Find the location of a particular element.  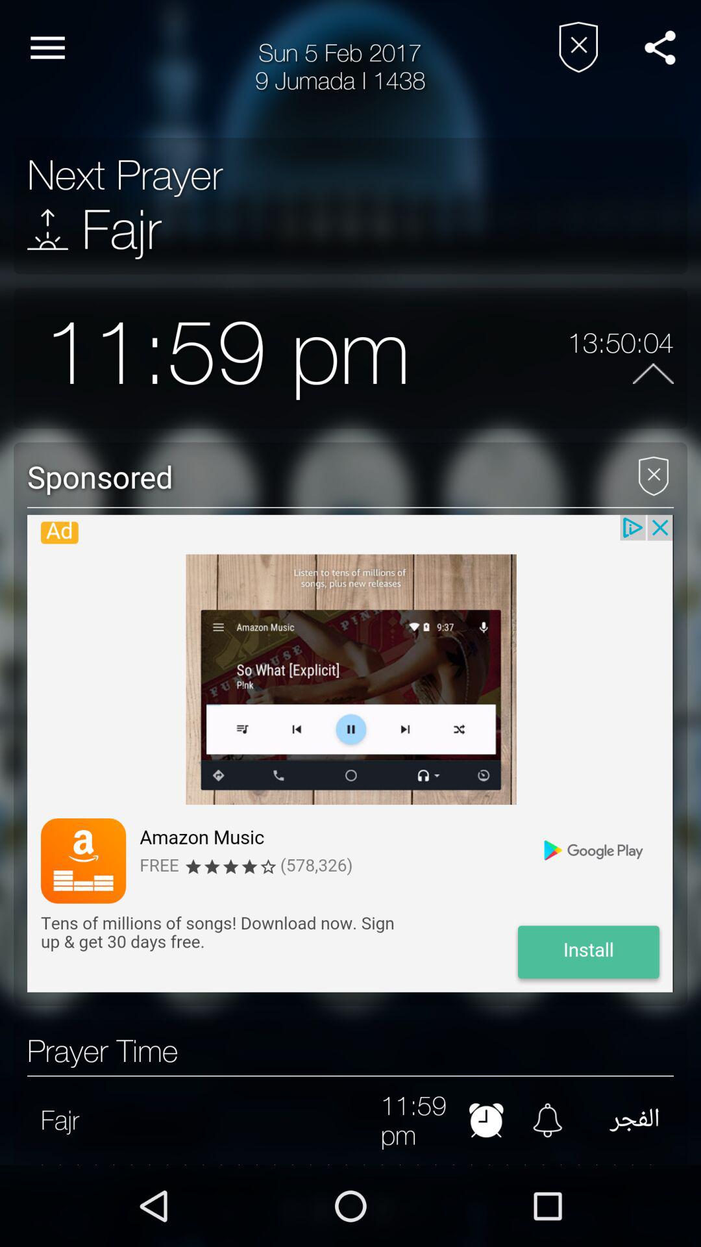

launch the sponsored item is located at coordinates (316, 476).